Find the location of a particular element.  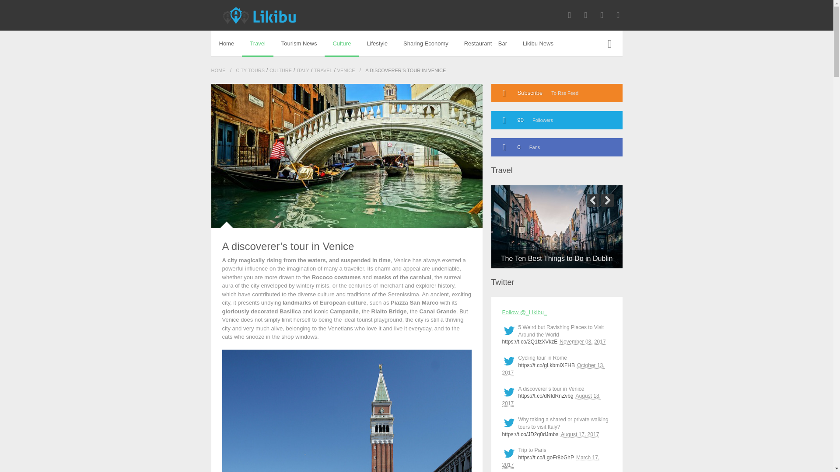

August 18, 2017 at 04:03 pm is located at coordinates (551, 399).